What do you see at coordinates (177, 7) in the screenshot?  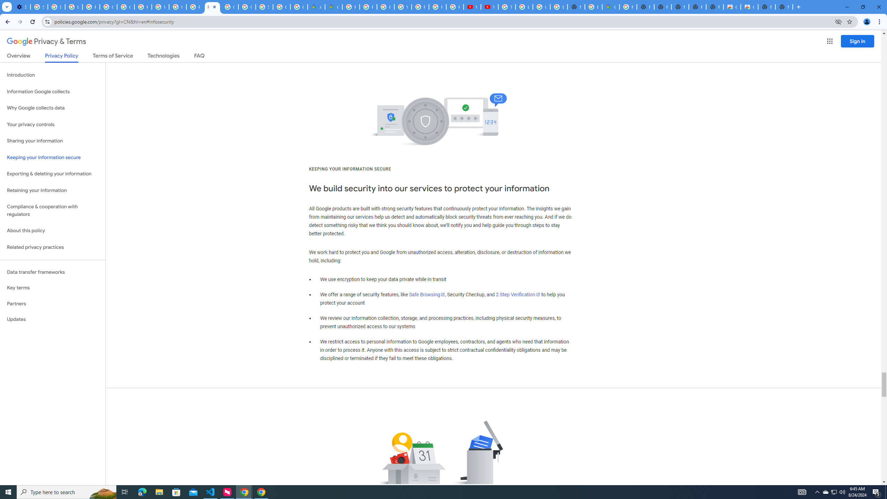 I see `https://scholar.google.com/` at bounding box center [177, 7].